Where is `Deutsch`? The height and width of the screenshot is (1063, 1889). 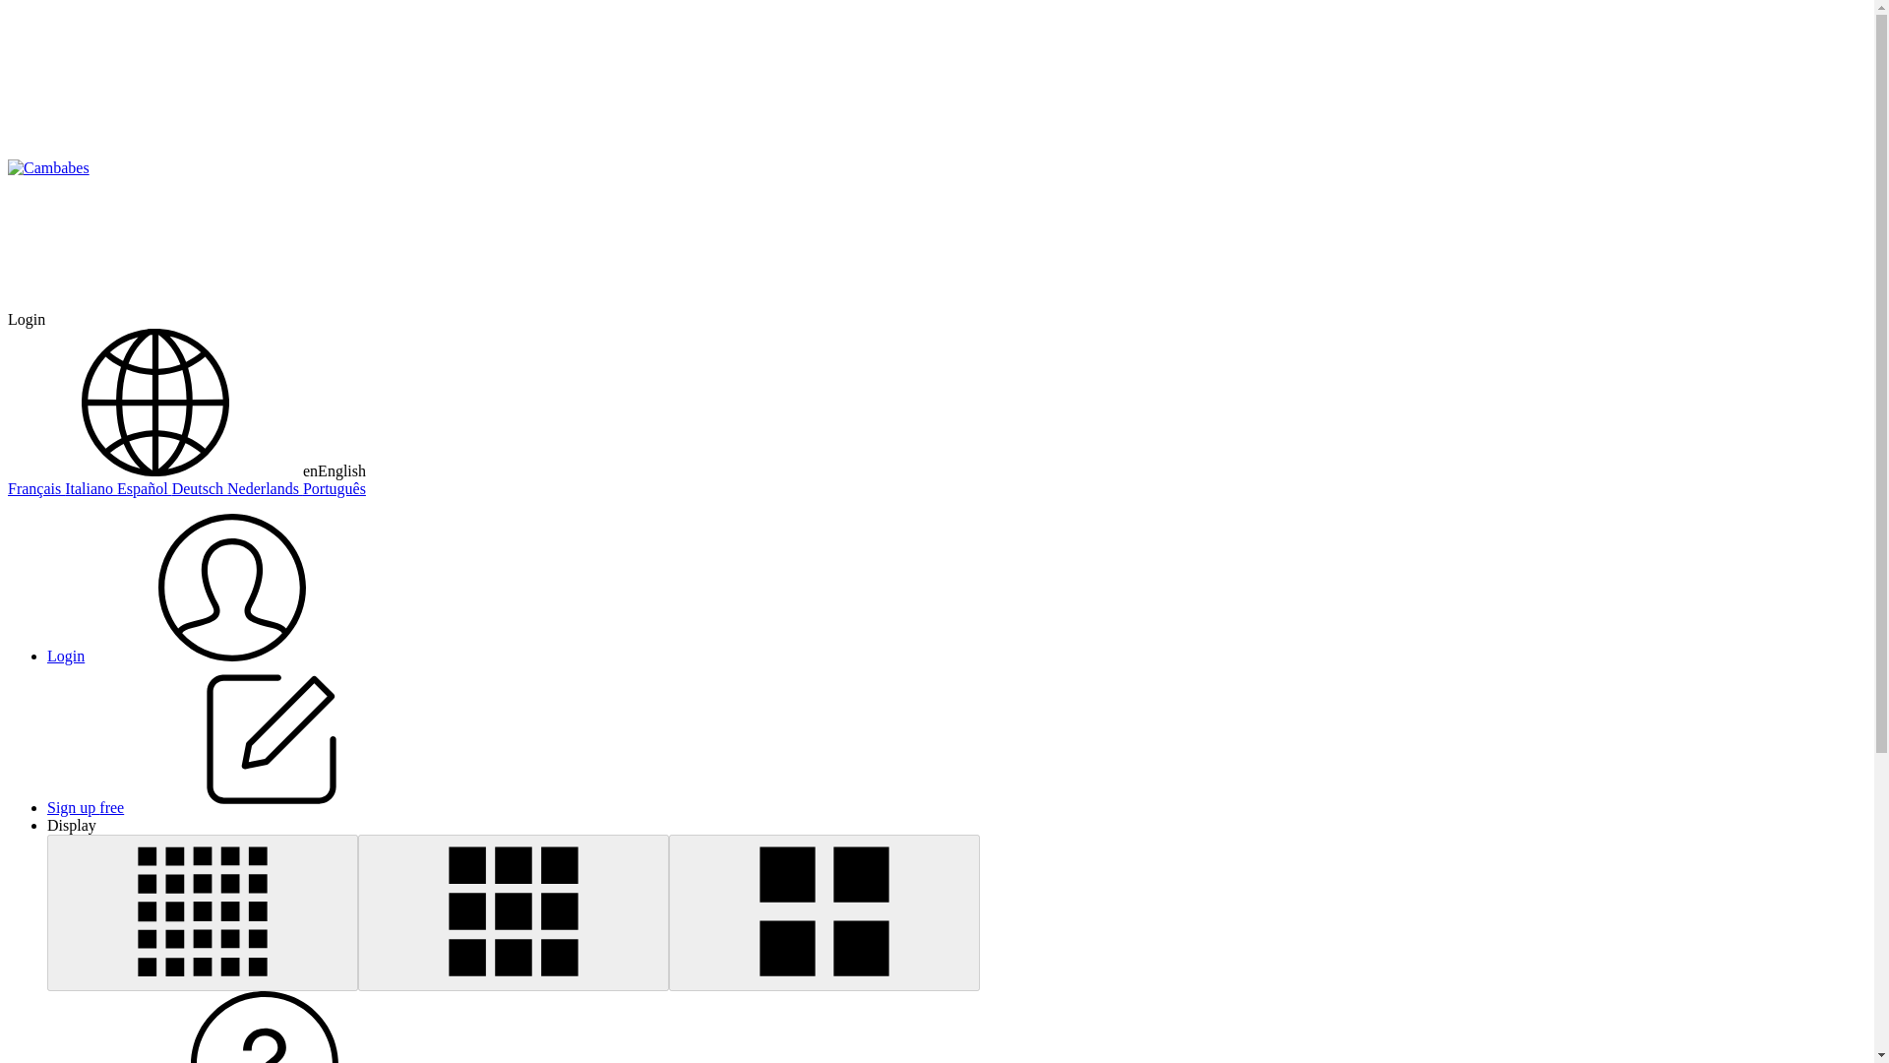 Deutsch is located at coordinates (199, 488).